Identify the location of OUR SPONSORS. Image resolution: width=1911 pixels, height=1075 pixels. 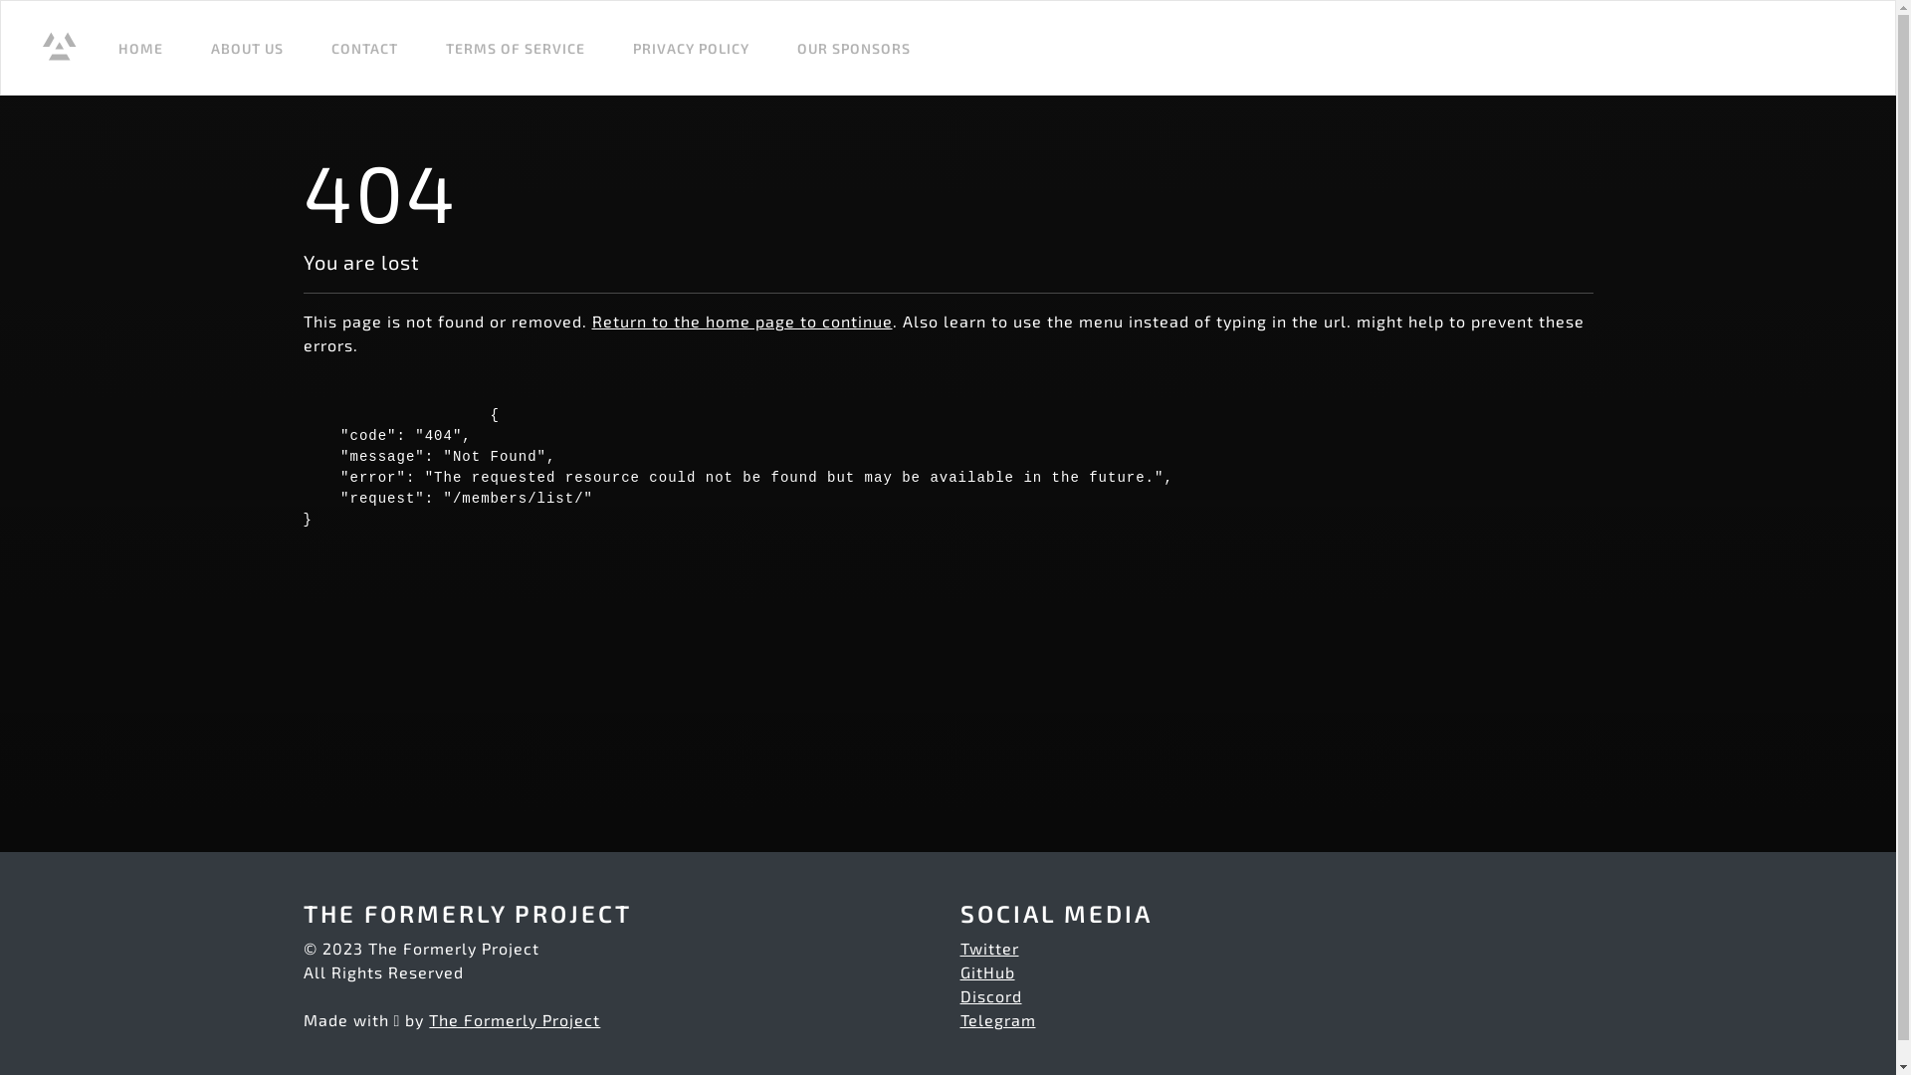
(854, 48).